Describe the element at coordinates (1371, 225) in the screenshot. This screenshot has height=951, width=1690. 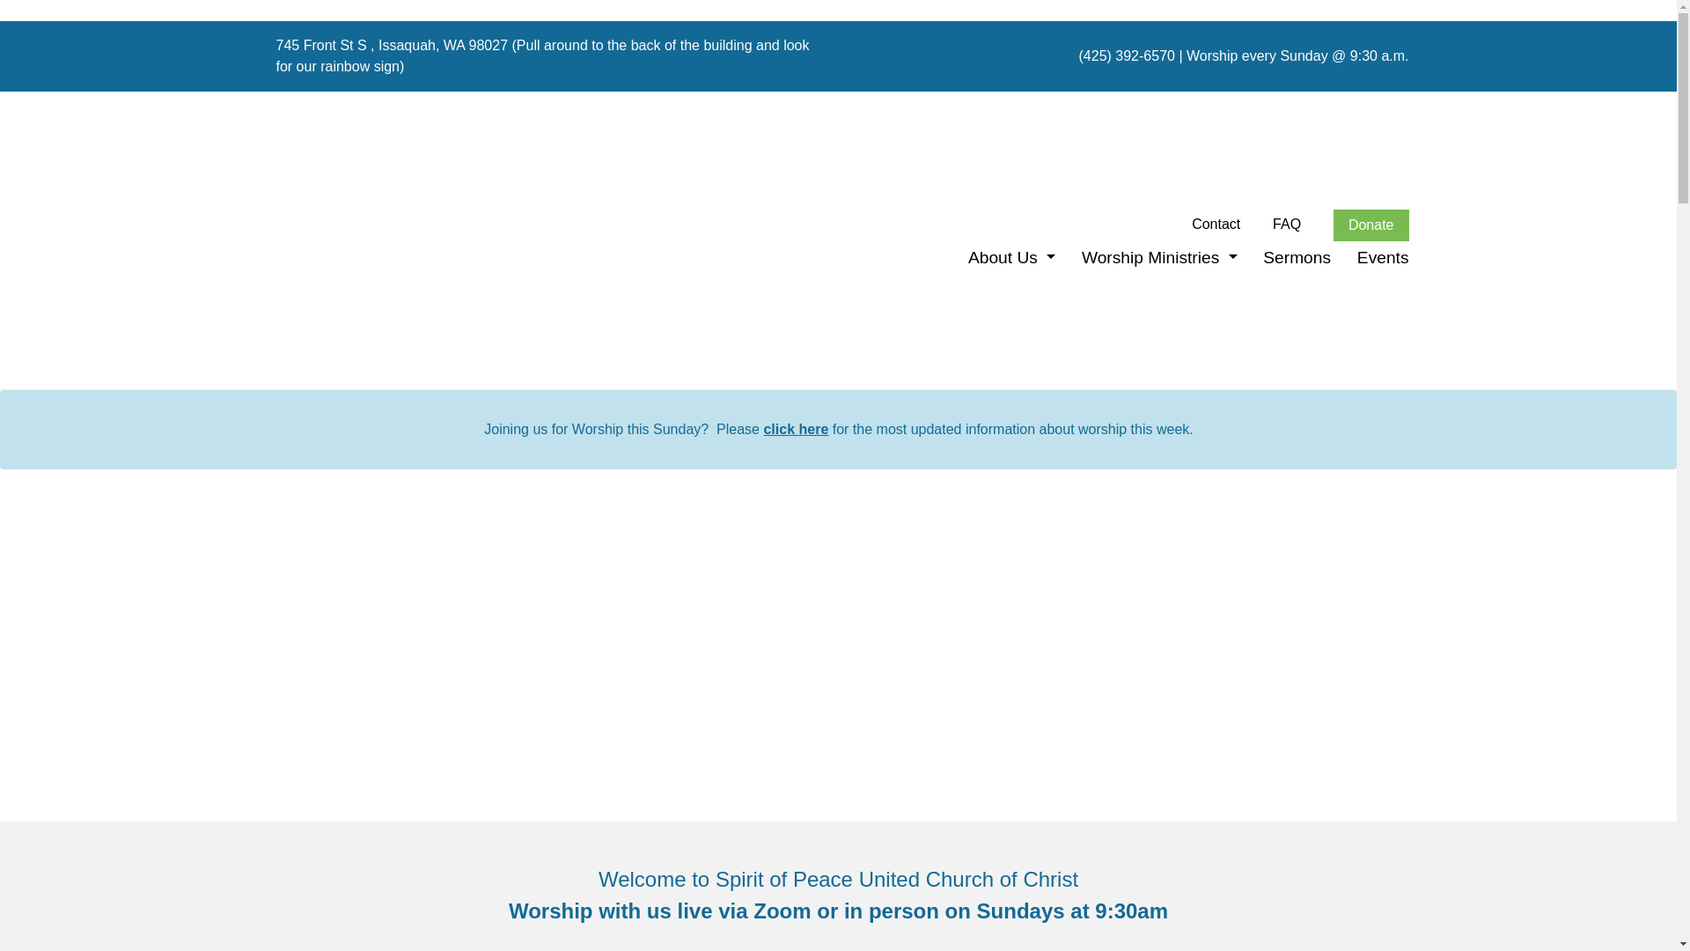
I see `Donate` at that location.